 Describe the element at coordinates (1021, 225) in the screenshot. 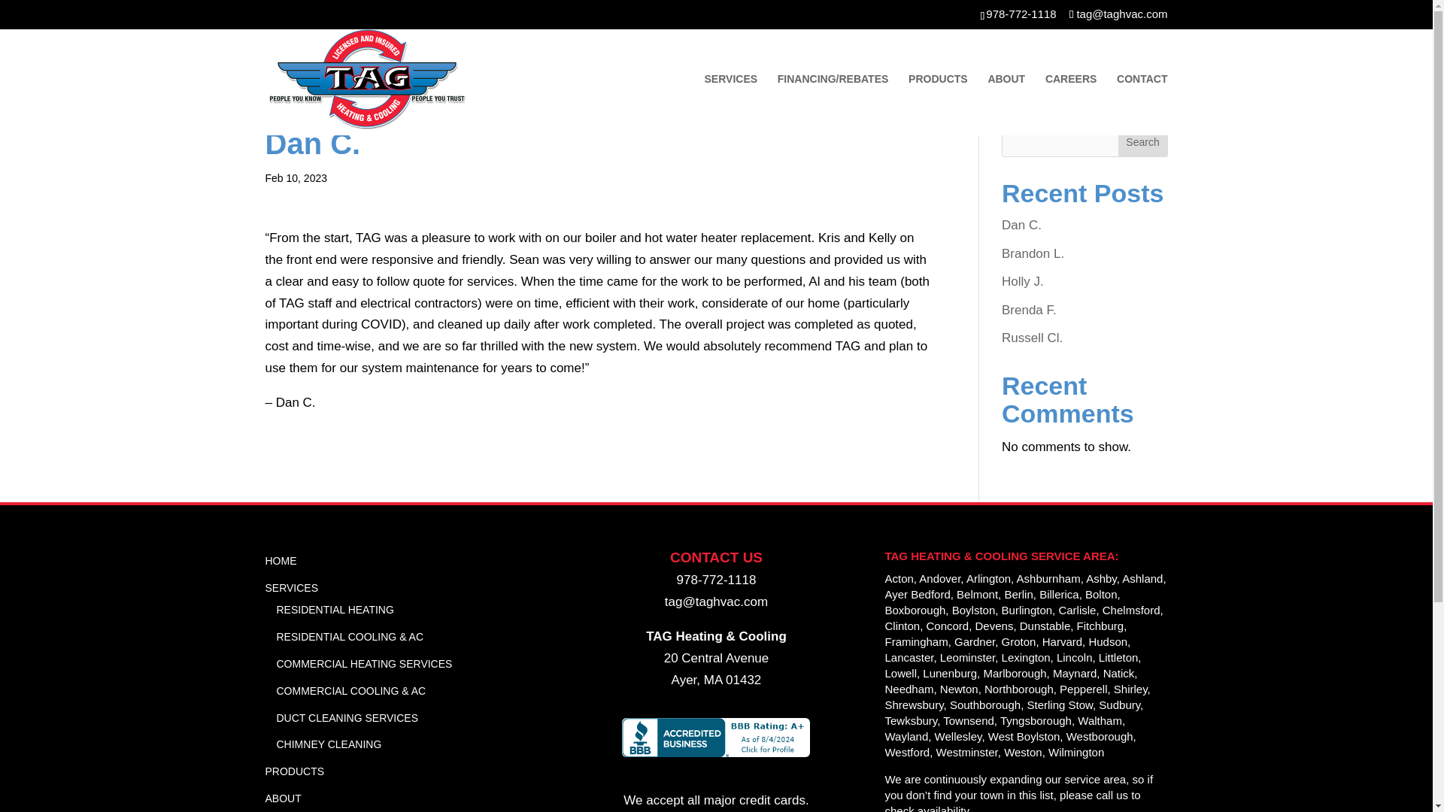

I see `Dan C.` at that location.